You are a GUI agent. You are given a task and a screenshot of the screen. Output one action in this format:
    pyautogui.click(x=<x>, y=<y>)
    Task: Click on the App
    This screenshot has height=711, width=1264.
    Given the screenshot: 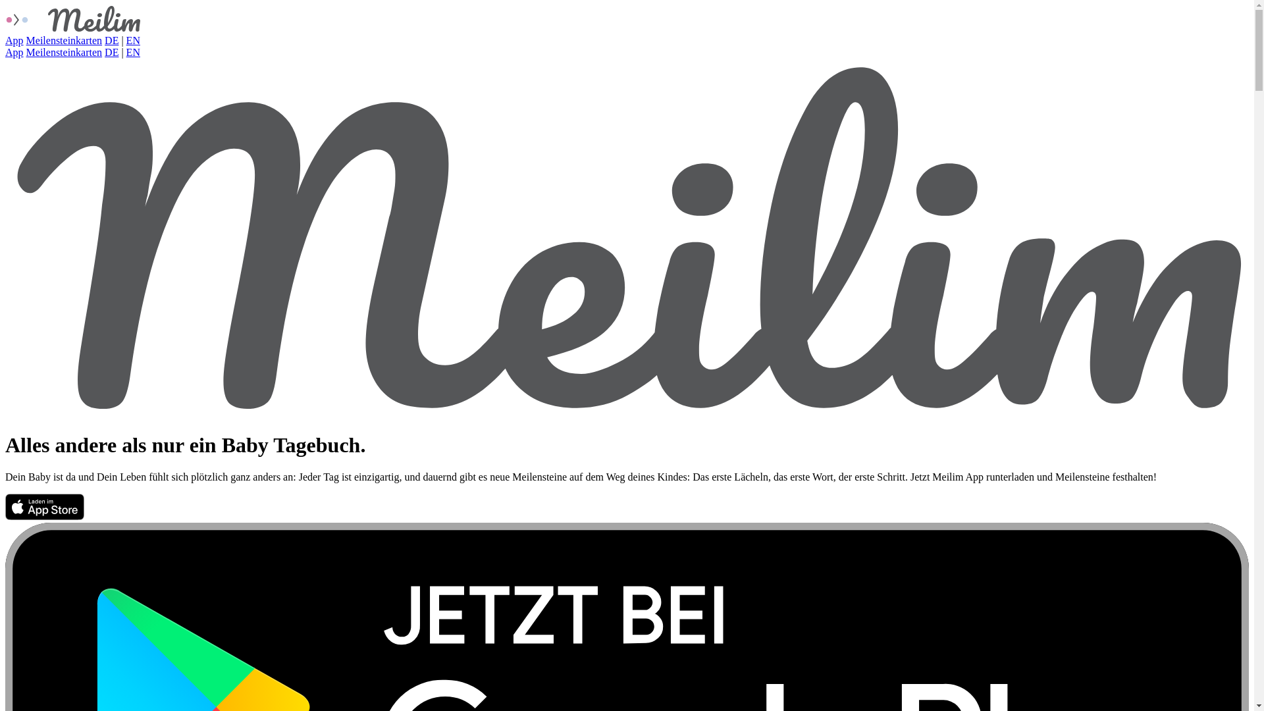 What is the action you would take?
    pyautogui.click(x=14, y=41)
    